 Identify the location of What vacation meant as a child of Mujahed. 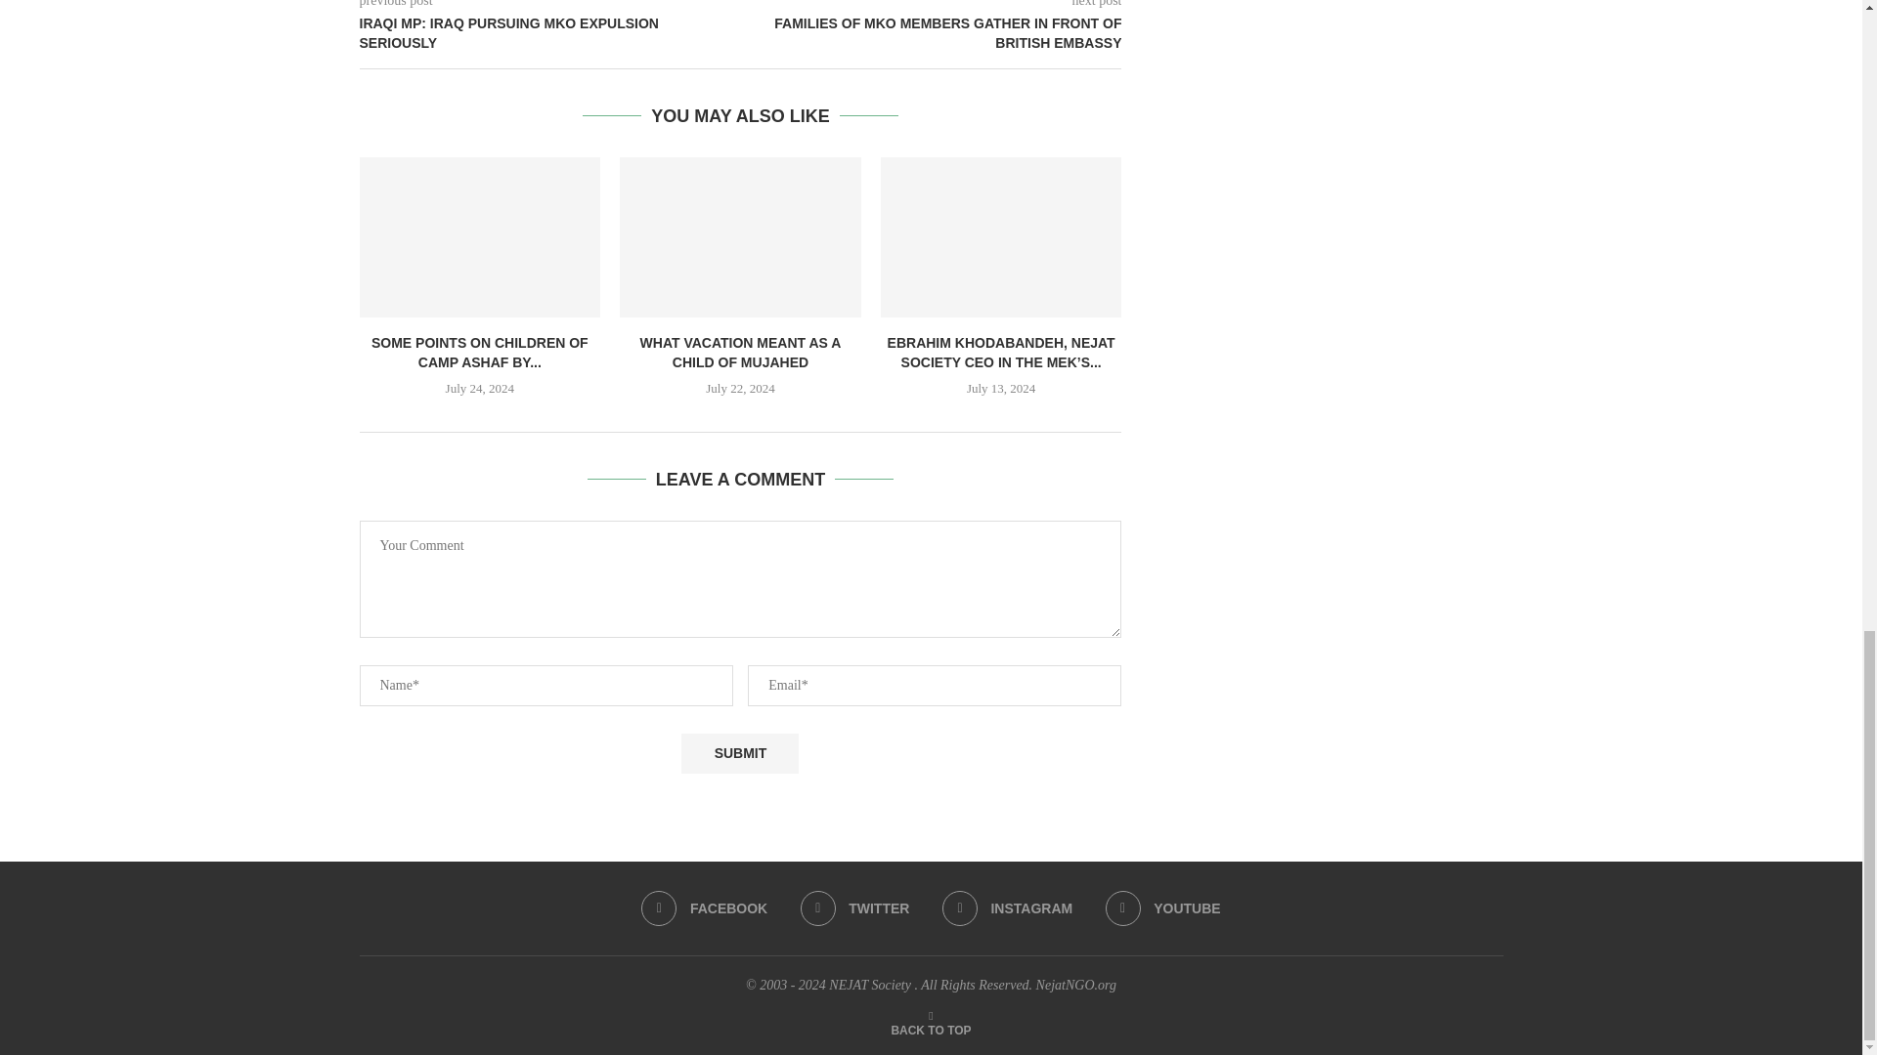
(740, 236).